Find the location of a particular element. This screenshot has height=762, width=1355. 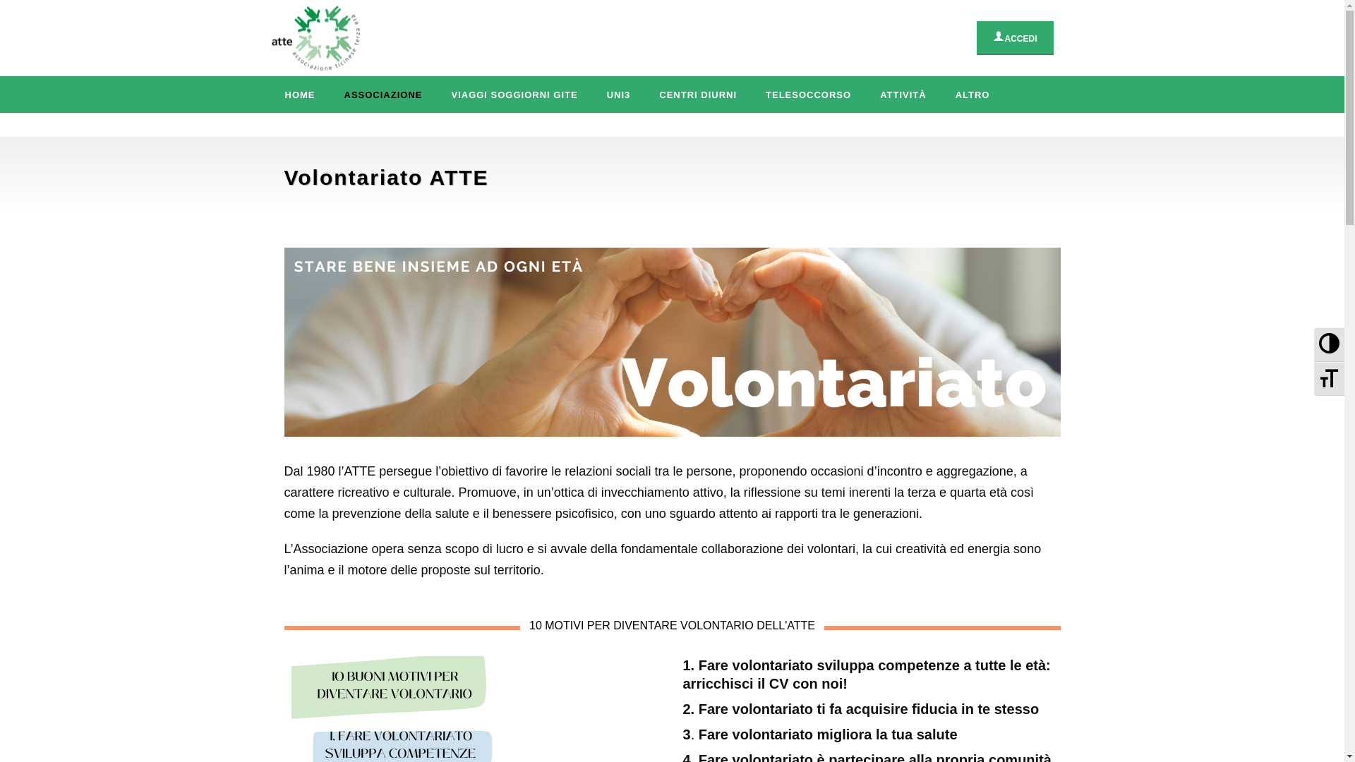

ASSOCIAZIONE is located at coordinates (384, 95).